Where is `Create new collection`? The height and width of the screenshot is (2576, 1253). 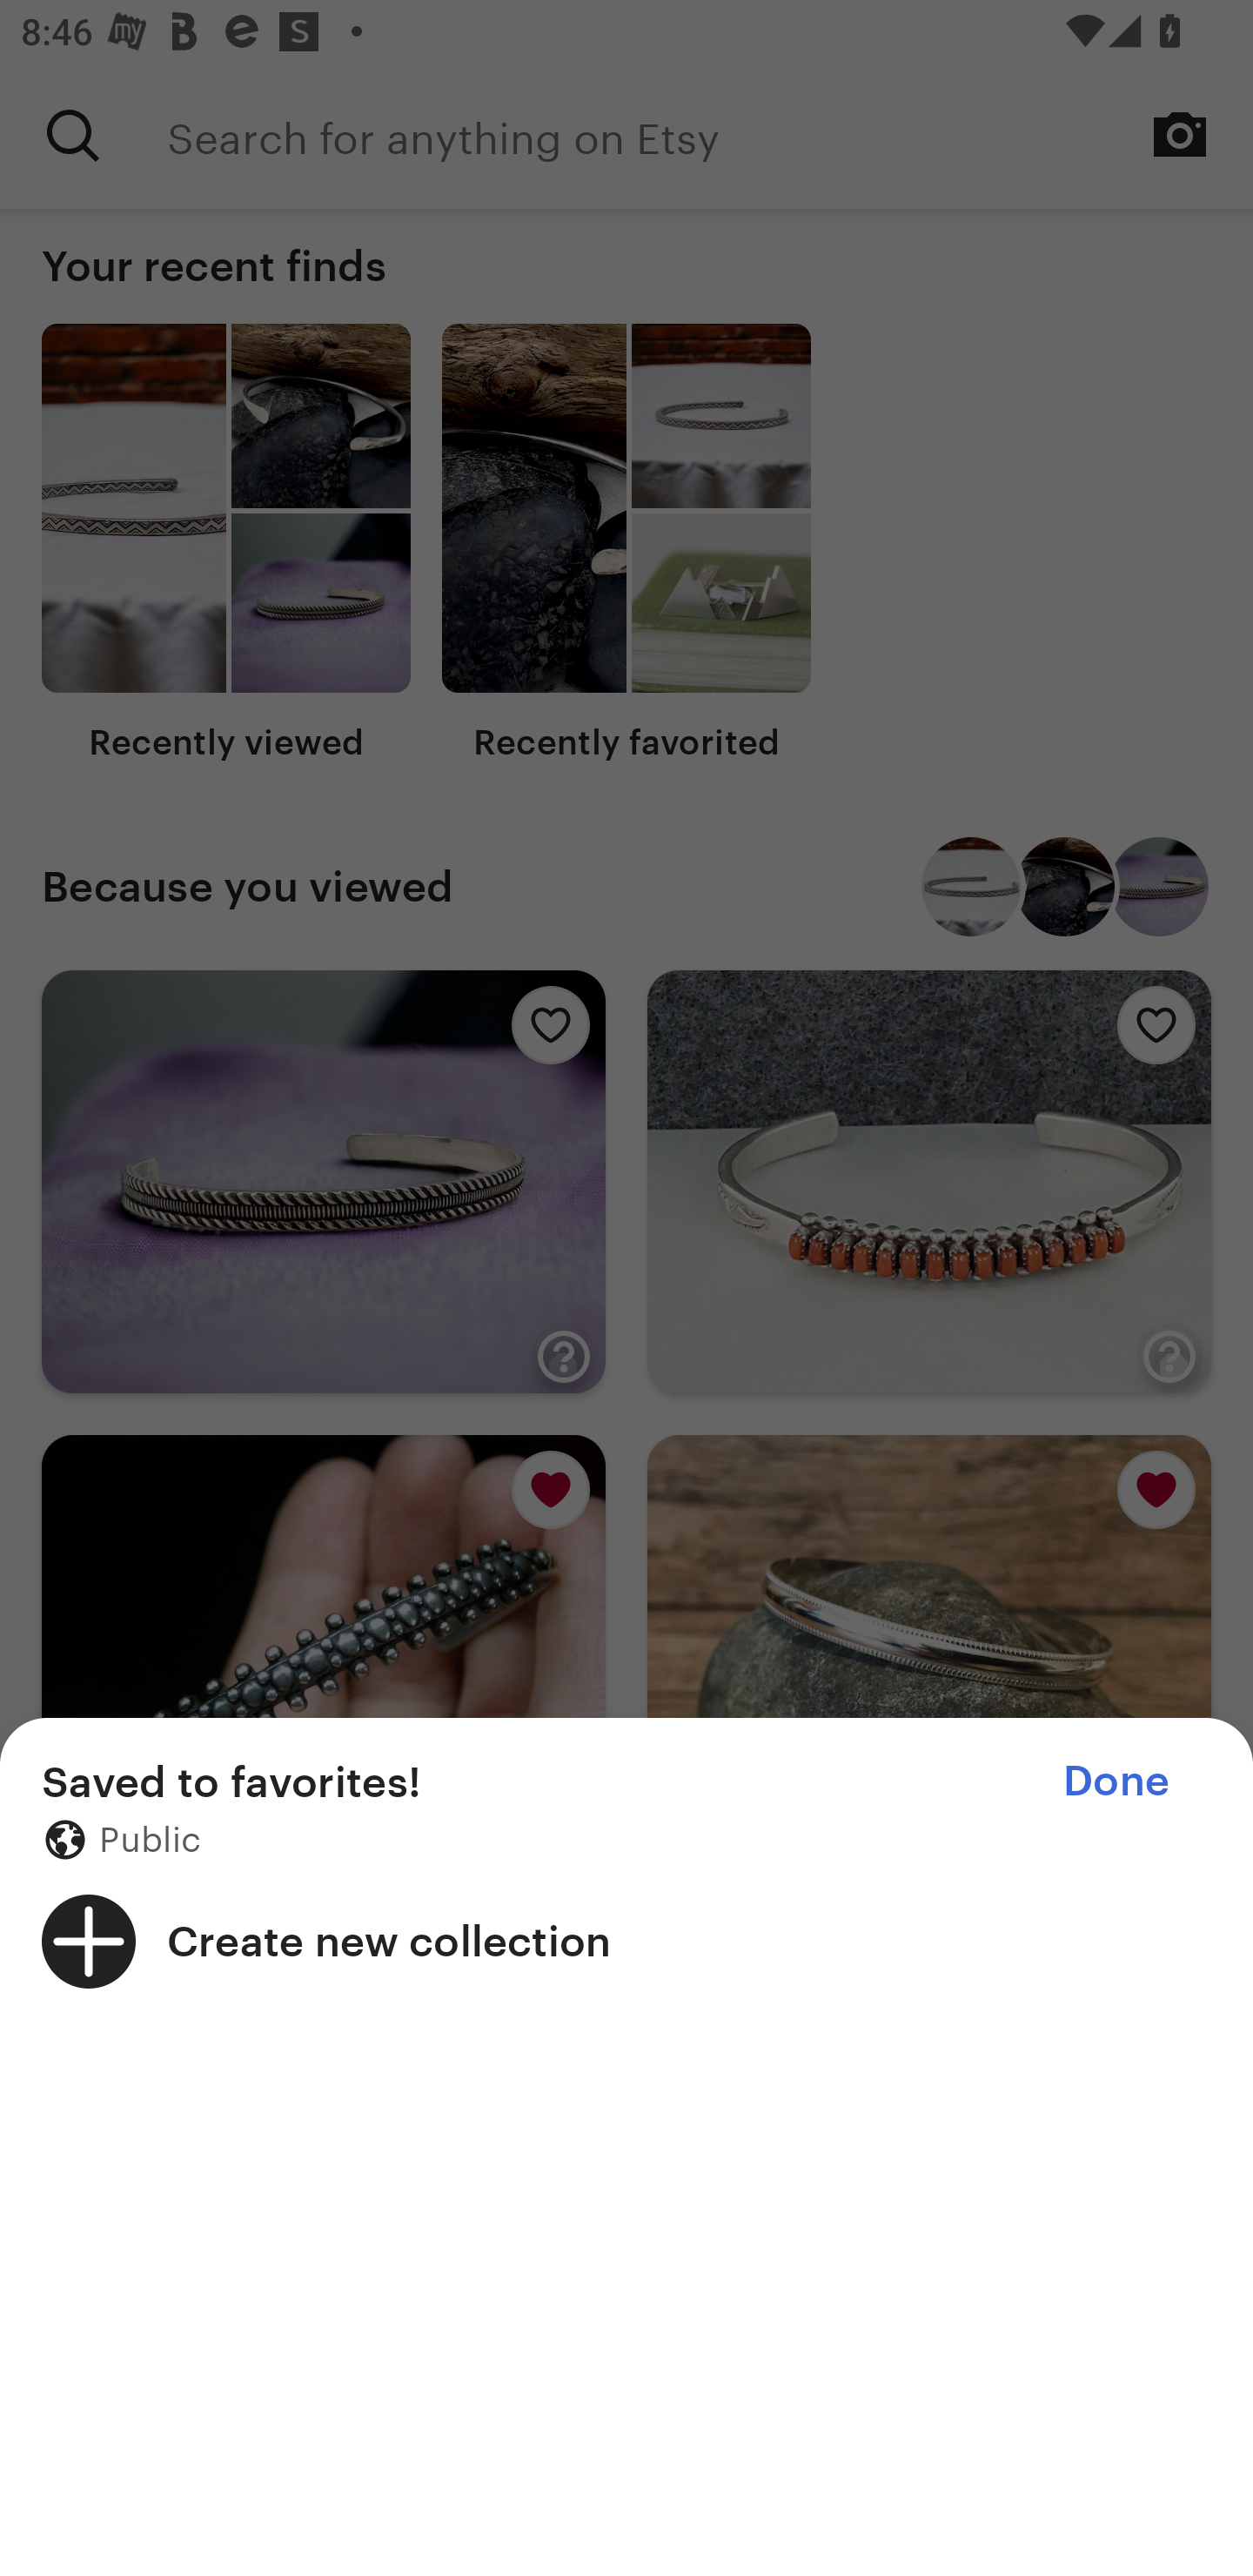
Create new collection is located at coordinates (626, 1941).